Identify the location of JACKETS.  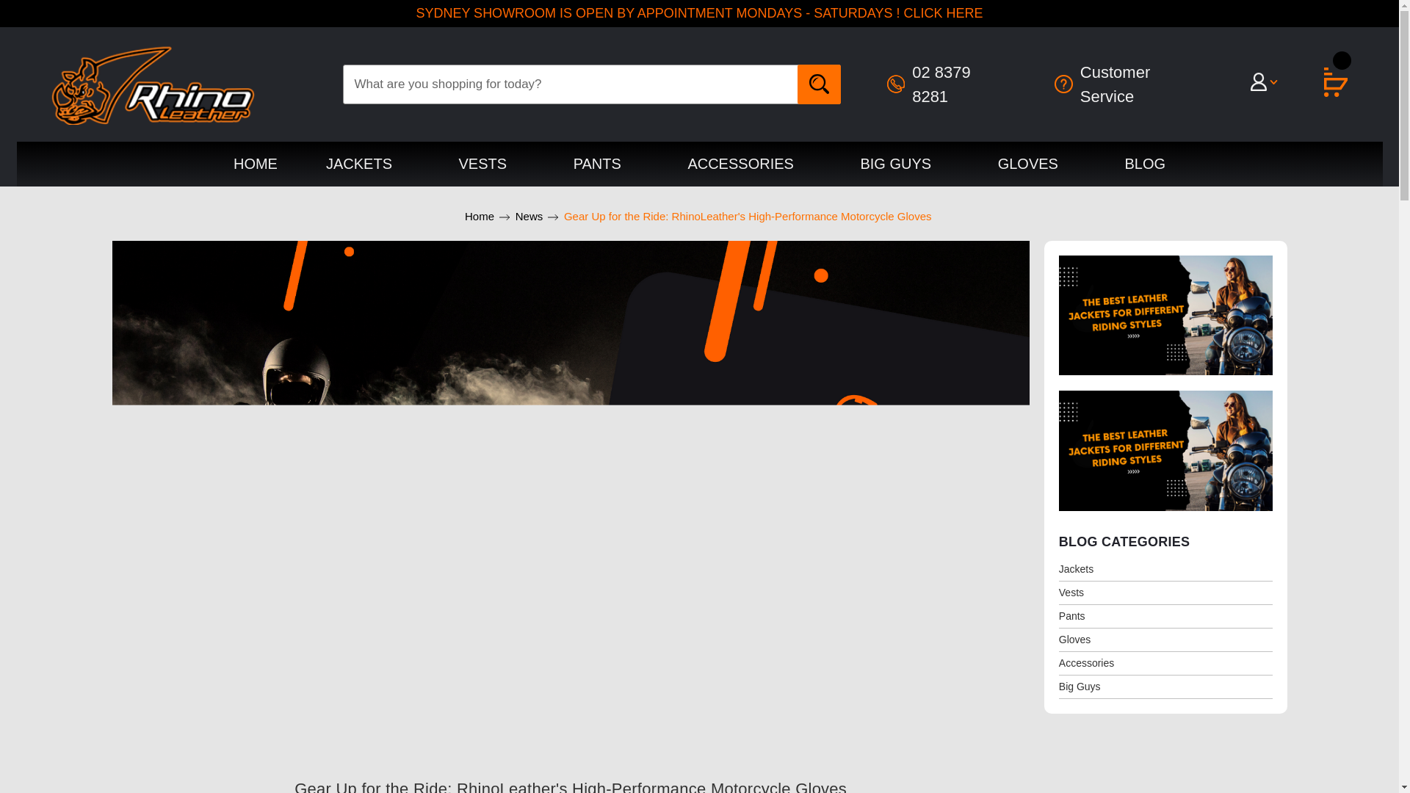
(367, 164).